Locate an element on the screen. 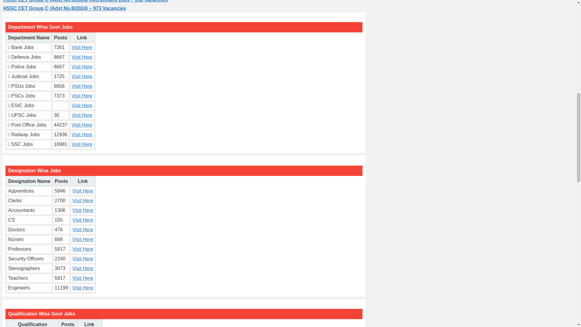  Visit Here is located at coordinates (82, 191).